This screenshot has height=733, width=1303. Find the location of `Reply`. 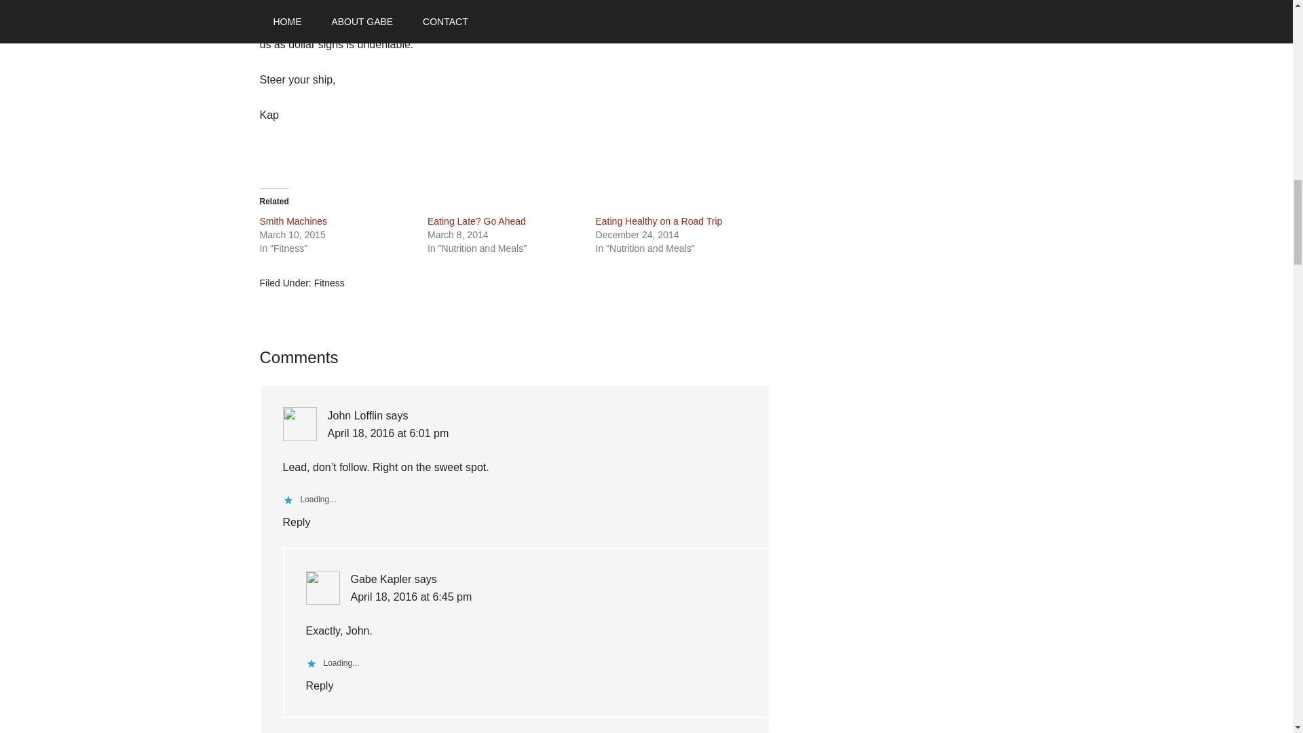

Reply is located at coordinates (296, 522).